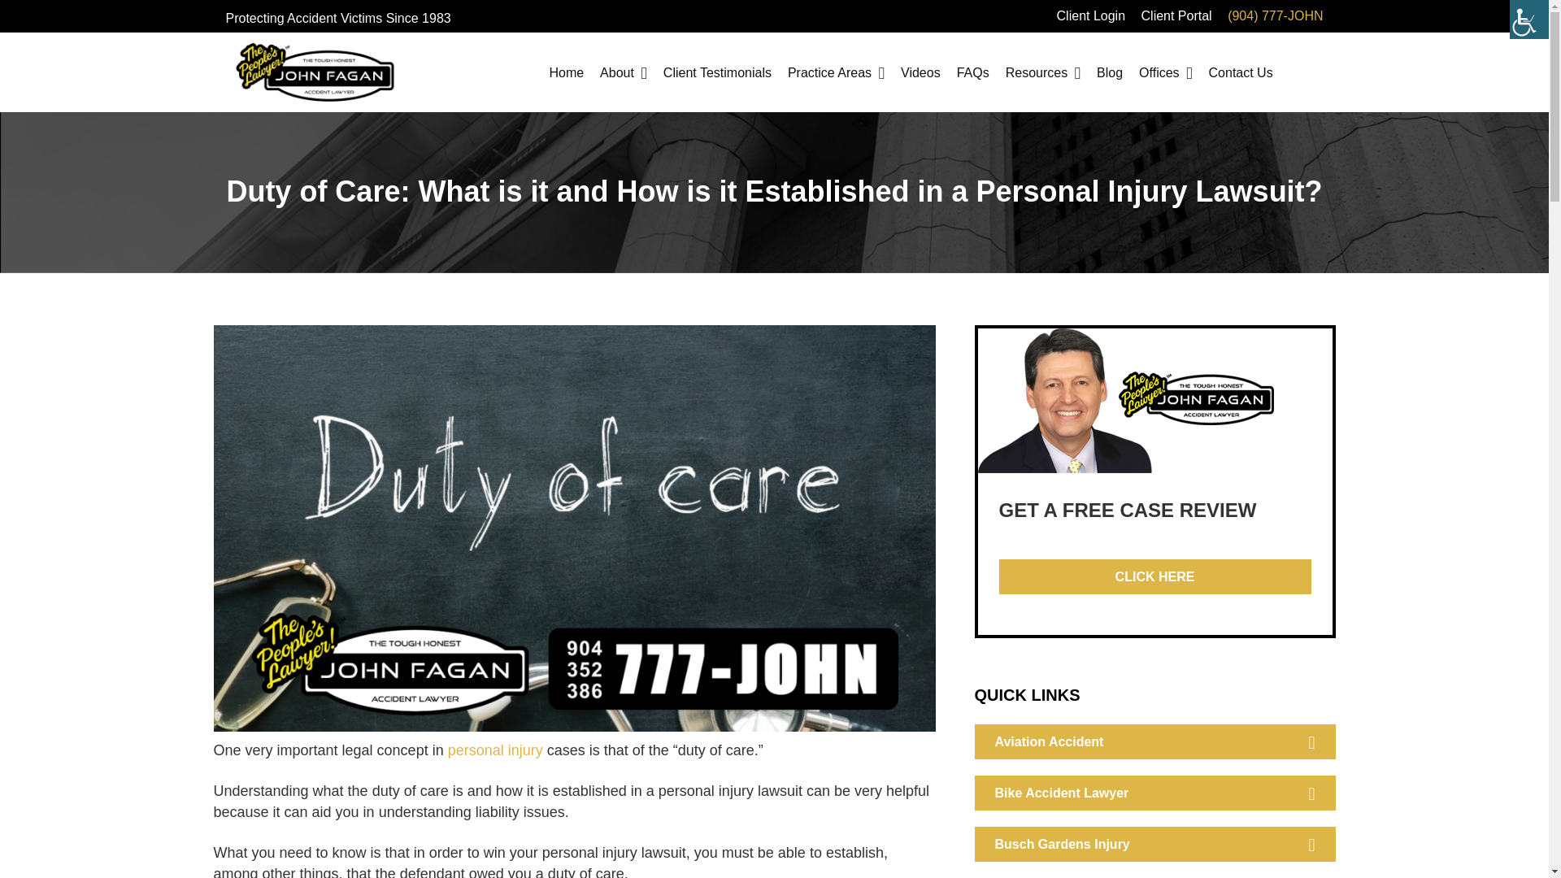 Image resolution: width=1561 pixels, height=878 pixels. What do you see at coordinates (1176, 15) in the screenshot?
I see `Client Portal` at bounding box center [1176, 15].